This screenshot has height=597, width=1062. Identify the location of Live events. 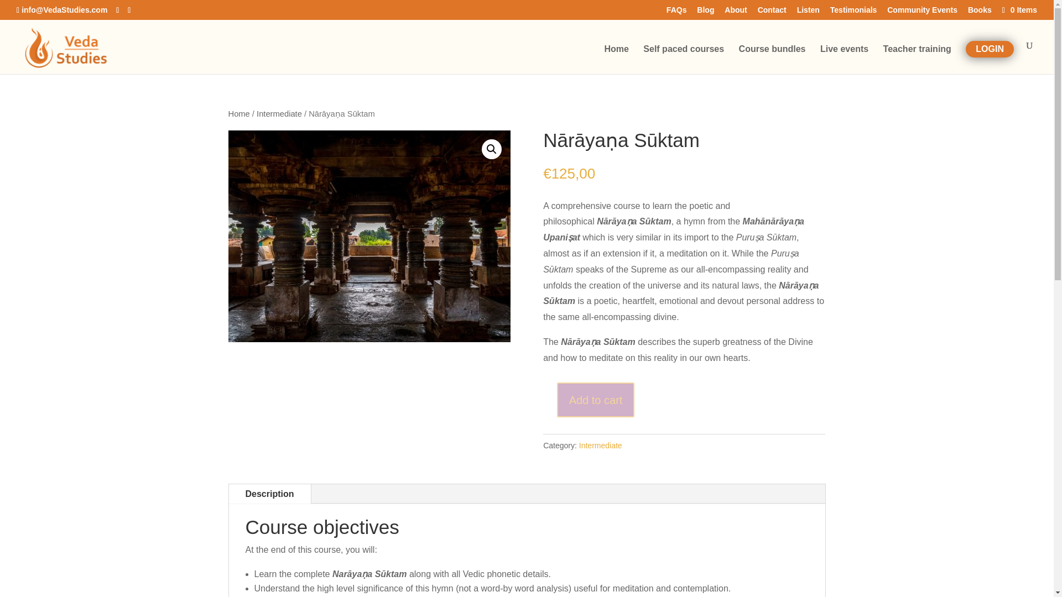
(844, 60).